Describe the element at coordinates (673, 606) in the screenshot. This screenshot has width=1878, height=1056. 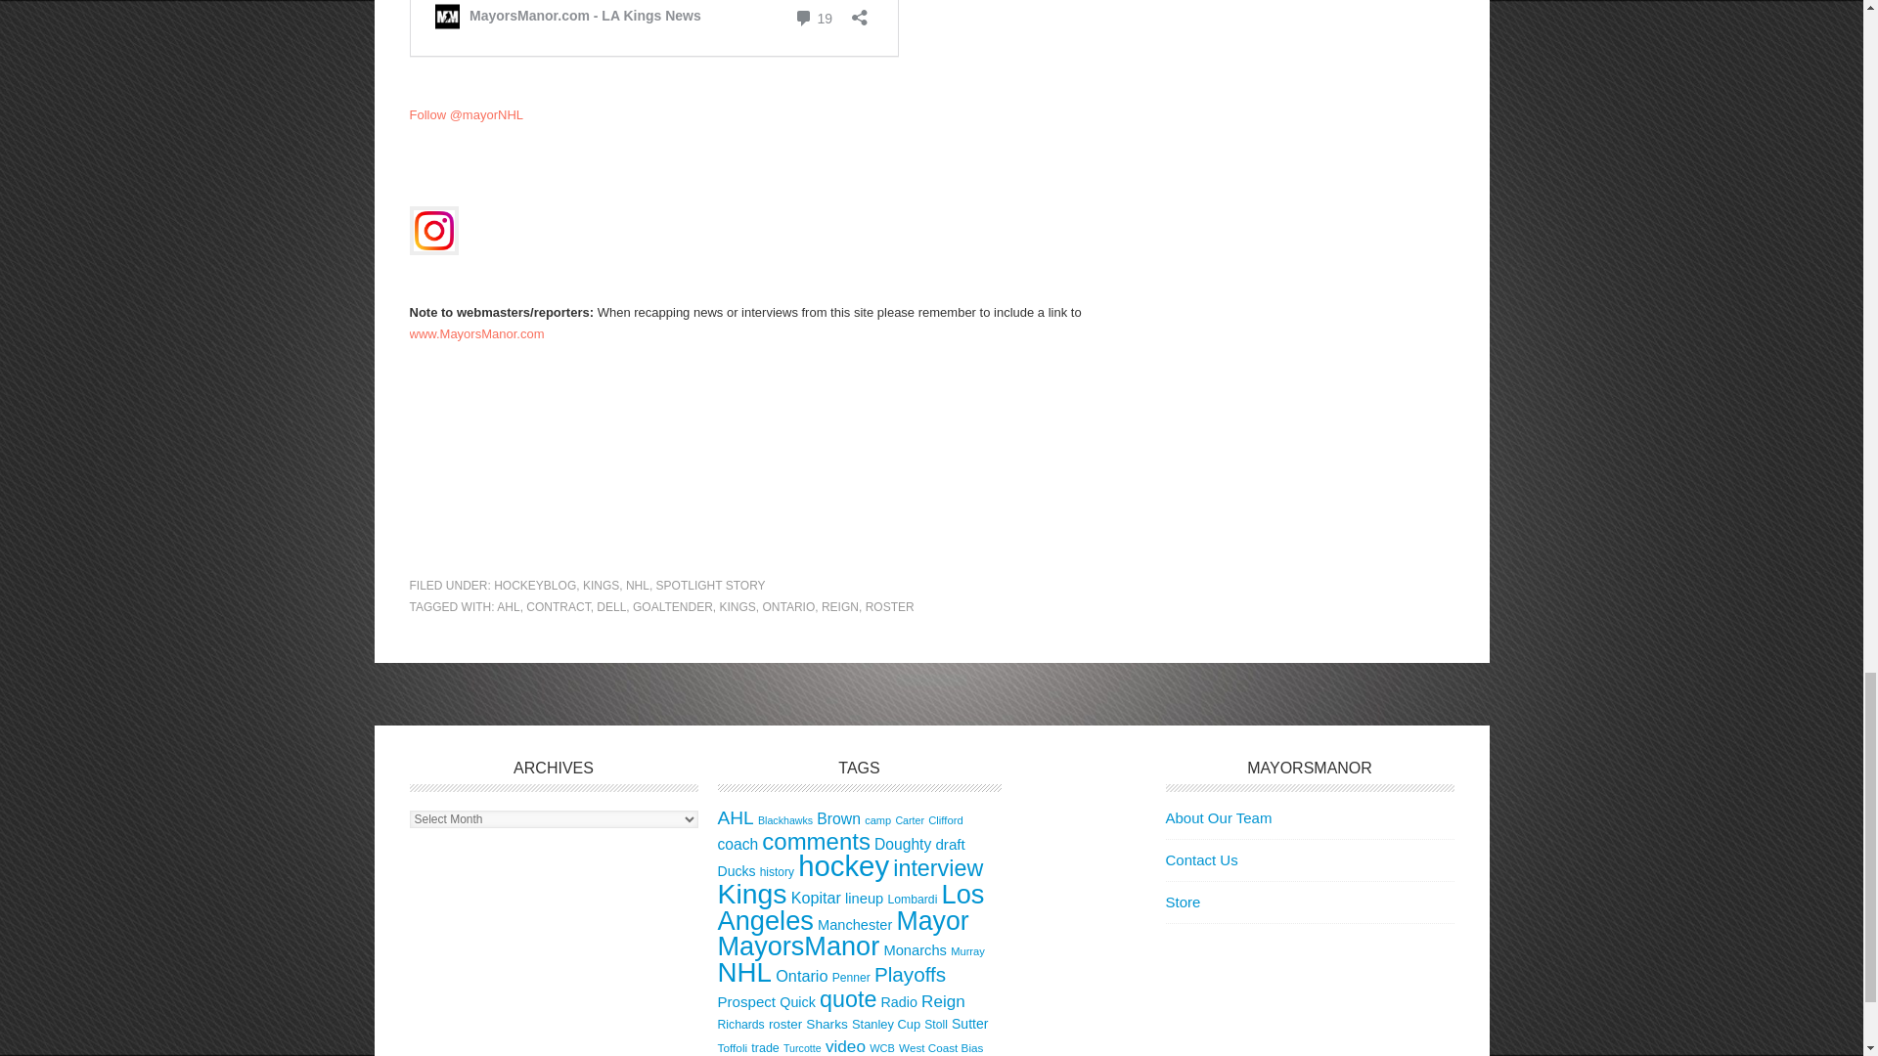
I see `GOALTENDER` at that location.